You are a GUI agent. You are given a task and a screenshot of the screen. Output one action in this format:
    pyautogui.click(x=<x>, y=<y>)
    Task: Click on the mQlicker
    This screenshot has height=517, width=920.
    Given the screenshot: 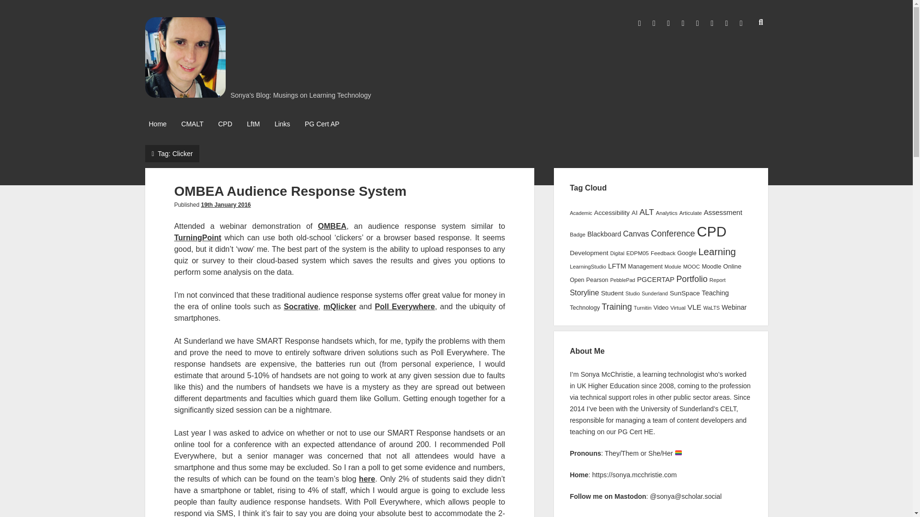 What is the action you would take?
    pyautogui.click(x=340, y=306)
    